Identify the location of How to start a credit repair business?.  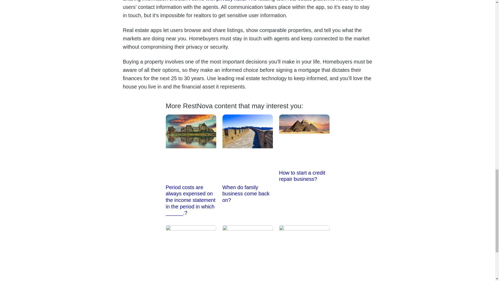
(302, 176).